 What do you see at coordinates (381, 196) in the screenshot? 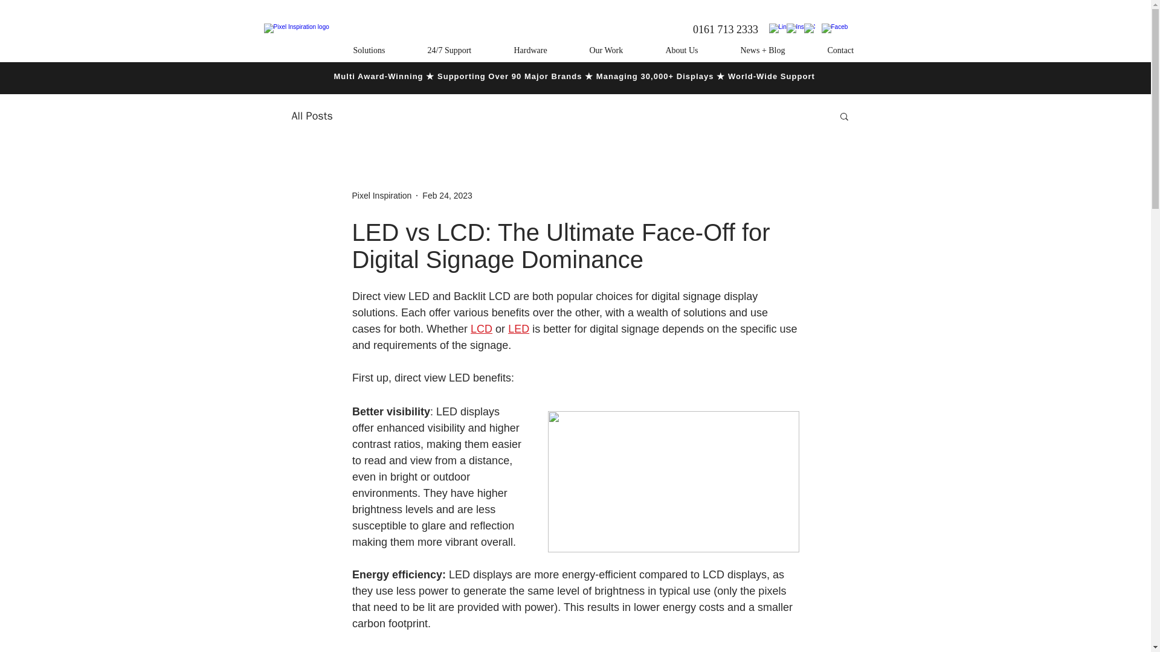
I see `Pixel Inspiration` at bounding box center [381, 196].